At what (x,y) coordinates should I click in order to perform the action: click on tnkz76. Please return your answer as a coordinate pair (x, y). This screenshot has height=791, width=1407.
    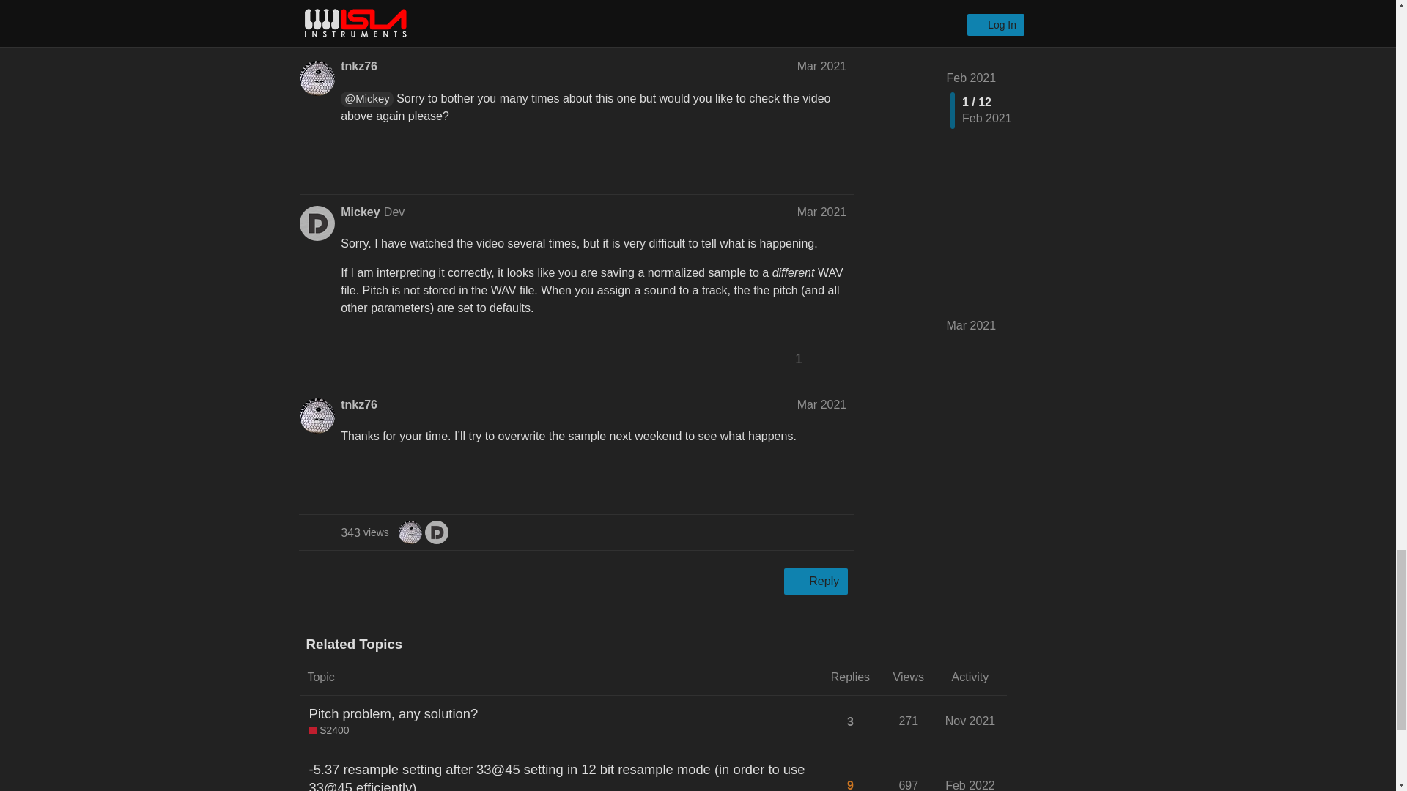
    Looking at the image, I should click on (410, 532).